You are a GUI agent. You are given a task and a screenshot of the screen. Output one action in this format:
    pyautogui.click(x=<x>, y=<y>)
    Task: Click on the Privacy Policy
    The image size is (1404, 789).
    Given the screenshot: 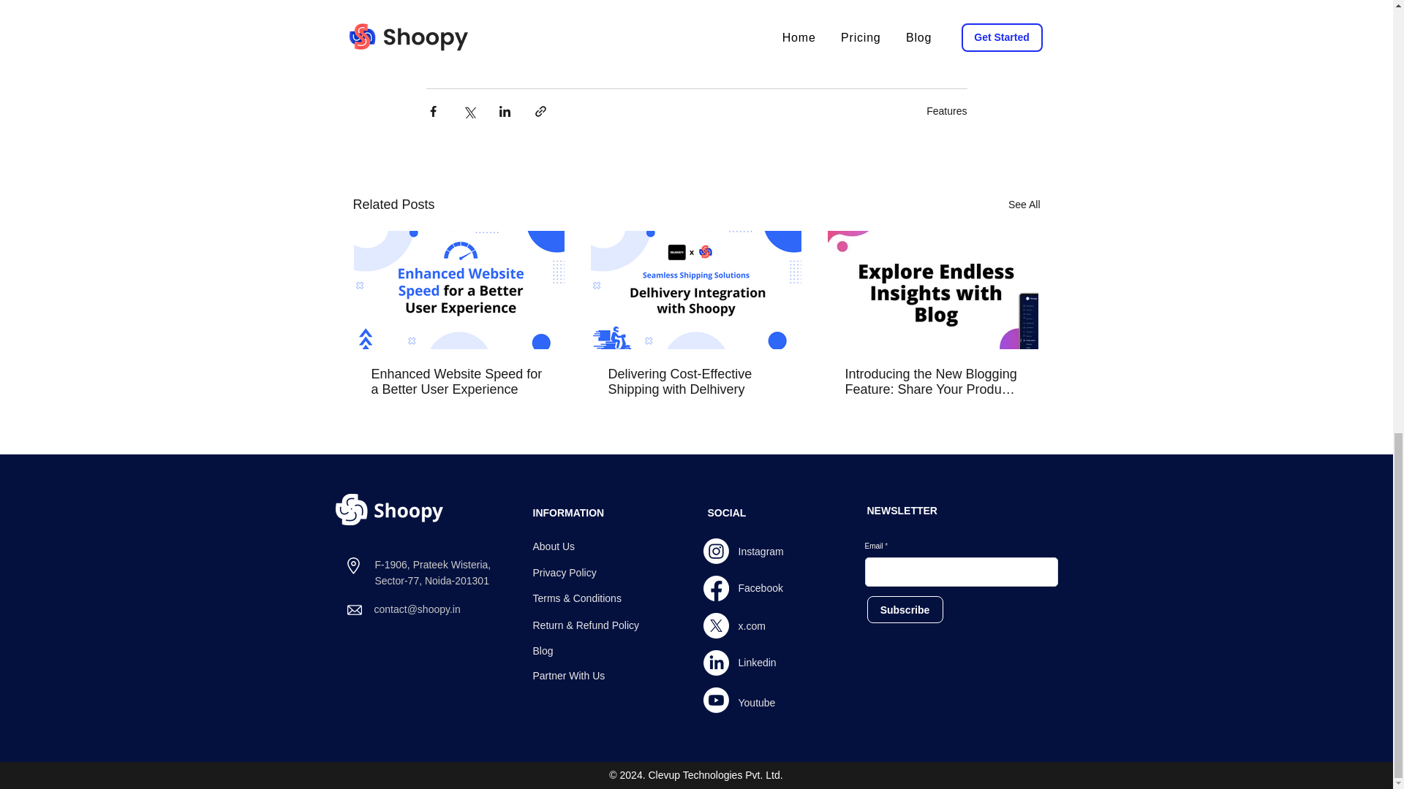 What is the action you would take?
    pyautogui.click(x=563, y=573)
    